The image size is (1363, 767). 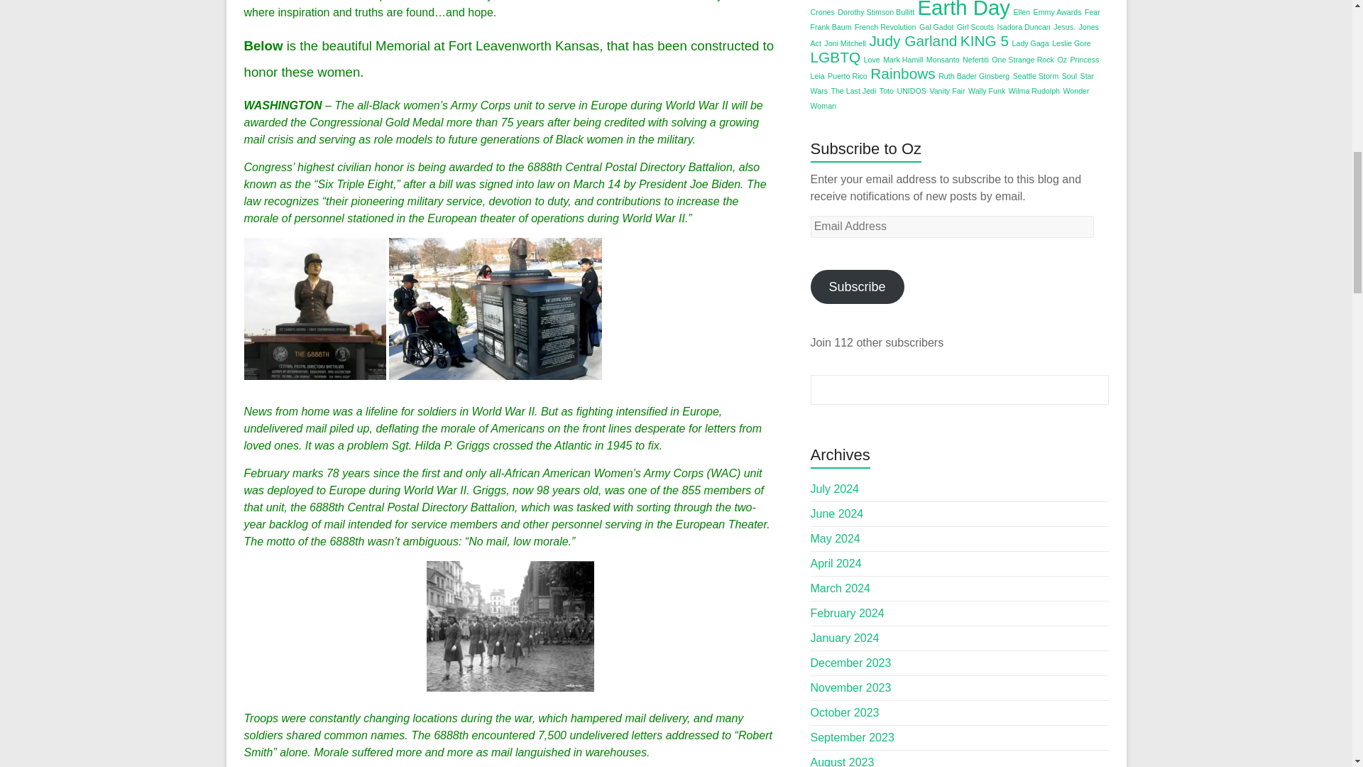 I want to click on Ellen, so click(x=1021, y=11).